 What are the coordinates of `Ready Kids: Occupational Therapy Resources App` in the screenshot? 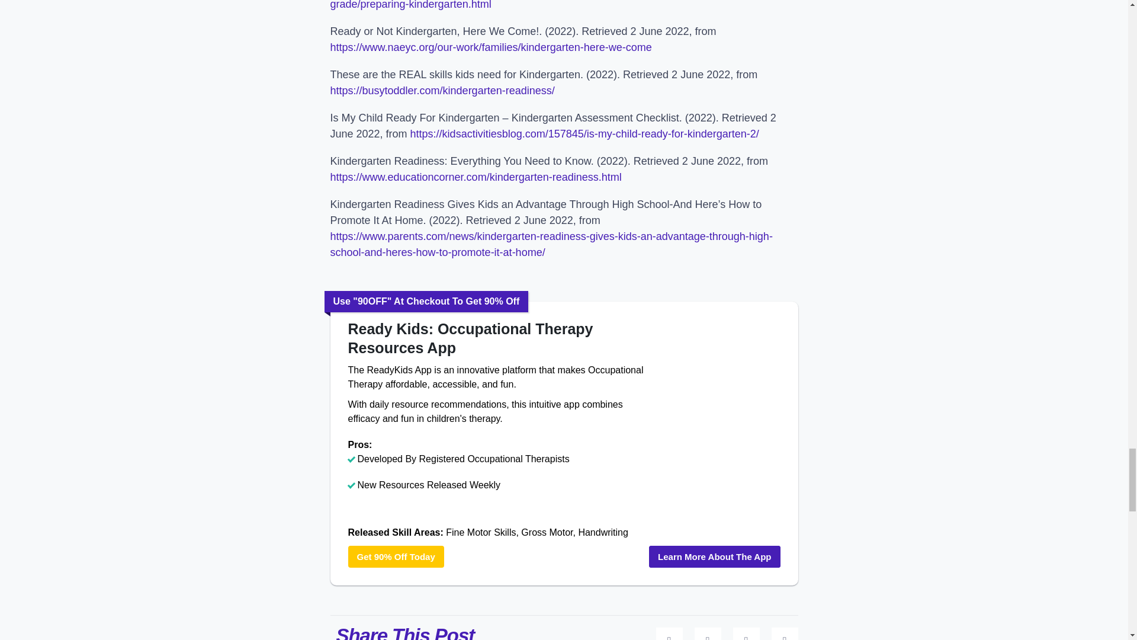 It's located at (497, 338).